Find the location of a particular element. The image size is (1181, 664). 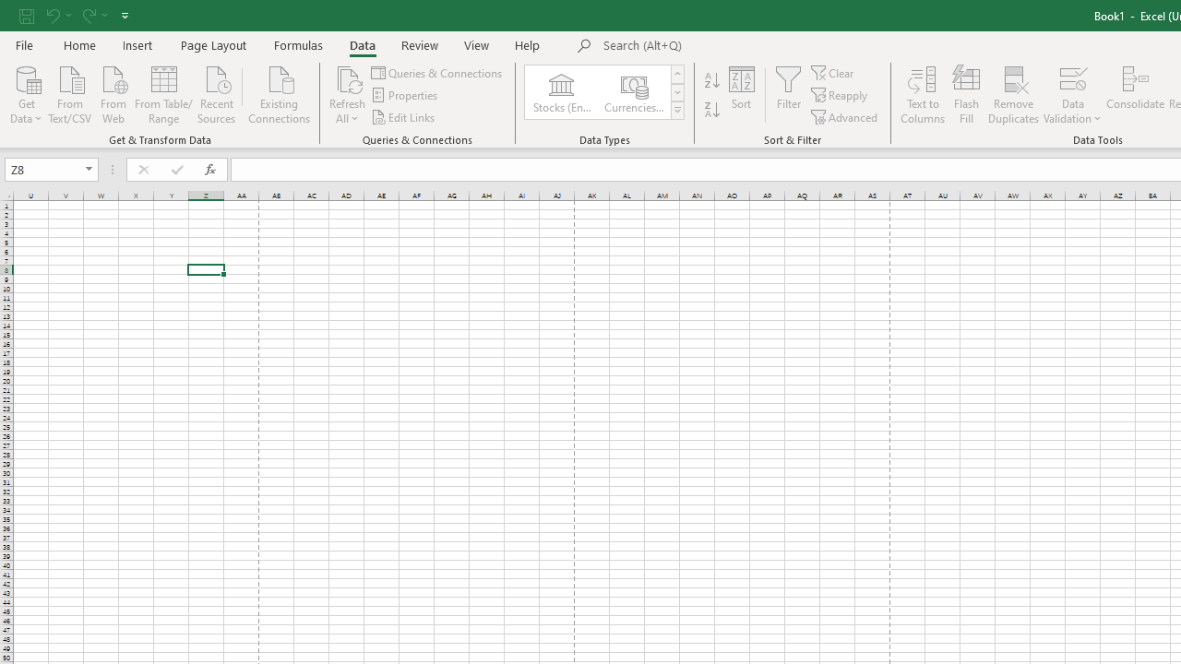

Review is located at coordinates (419, 44).